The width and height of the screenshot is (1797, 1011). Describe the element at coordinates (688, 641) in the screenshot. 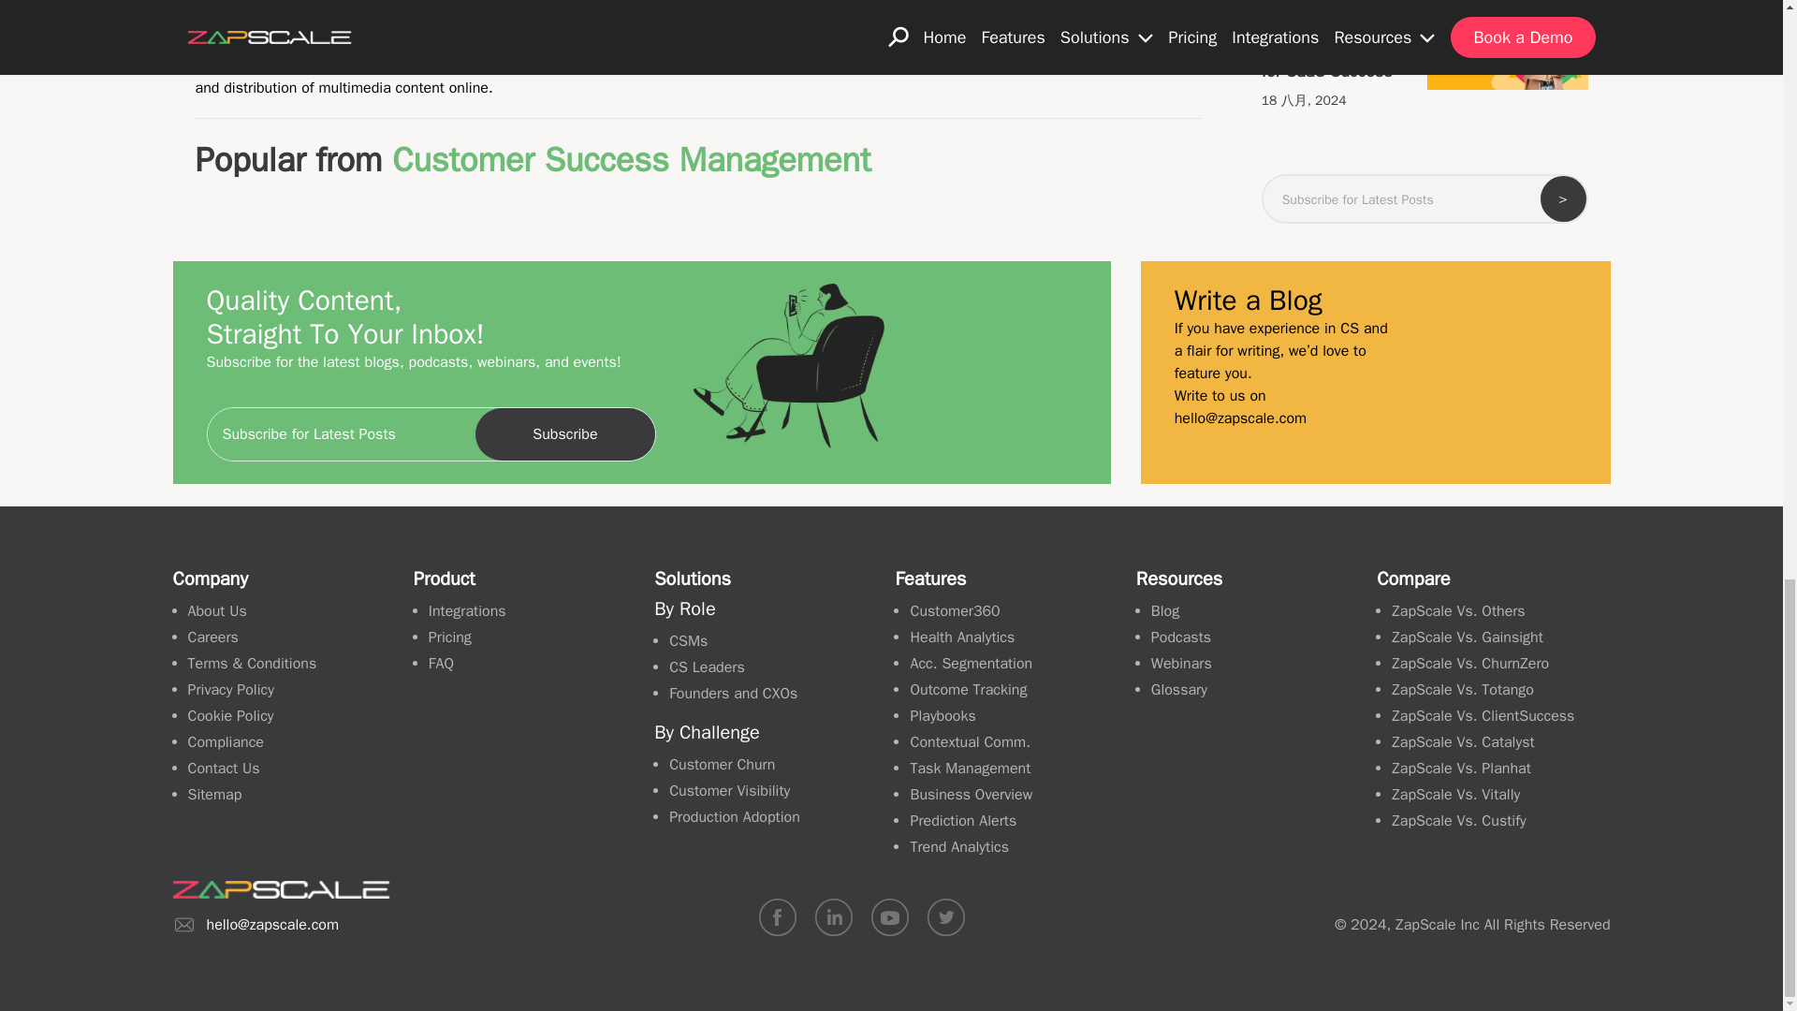

I see `CSMs` at that location.